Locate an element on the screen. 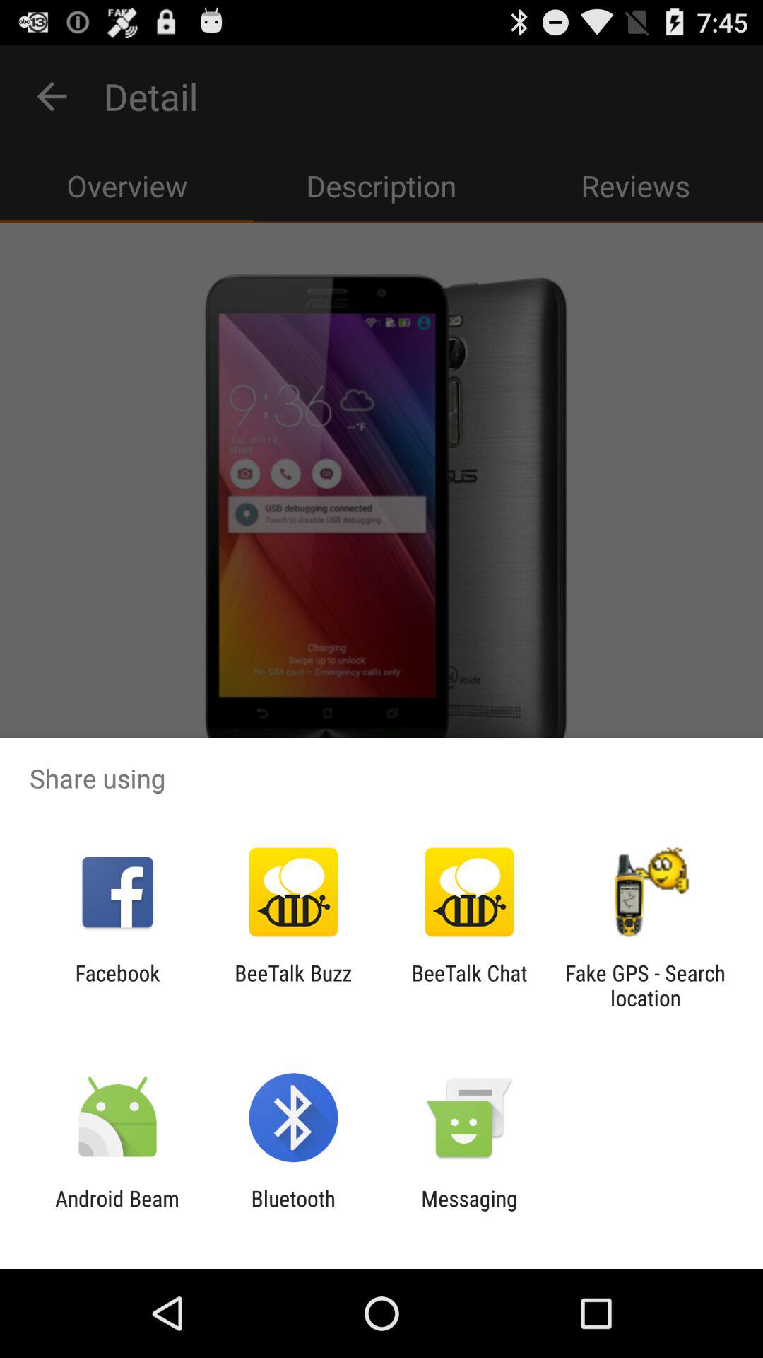  swipe to bluetooth icon is located at coordinates (292, 1211).